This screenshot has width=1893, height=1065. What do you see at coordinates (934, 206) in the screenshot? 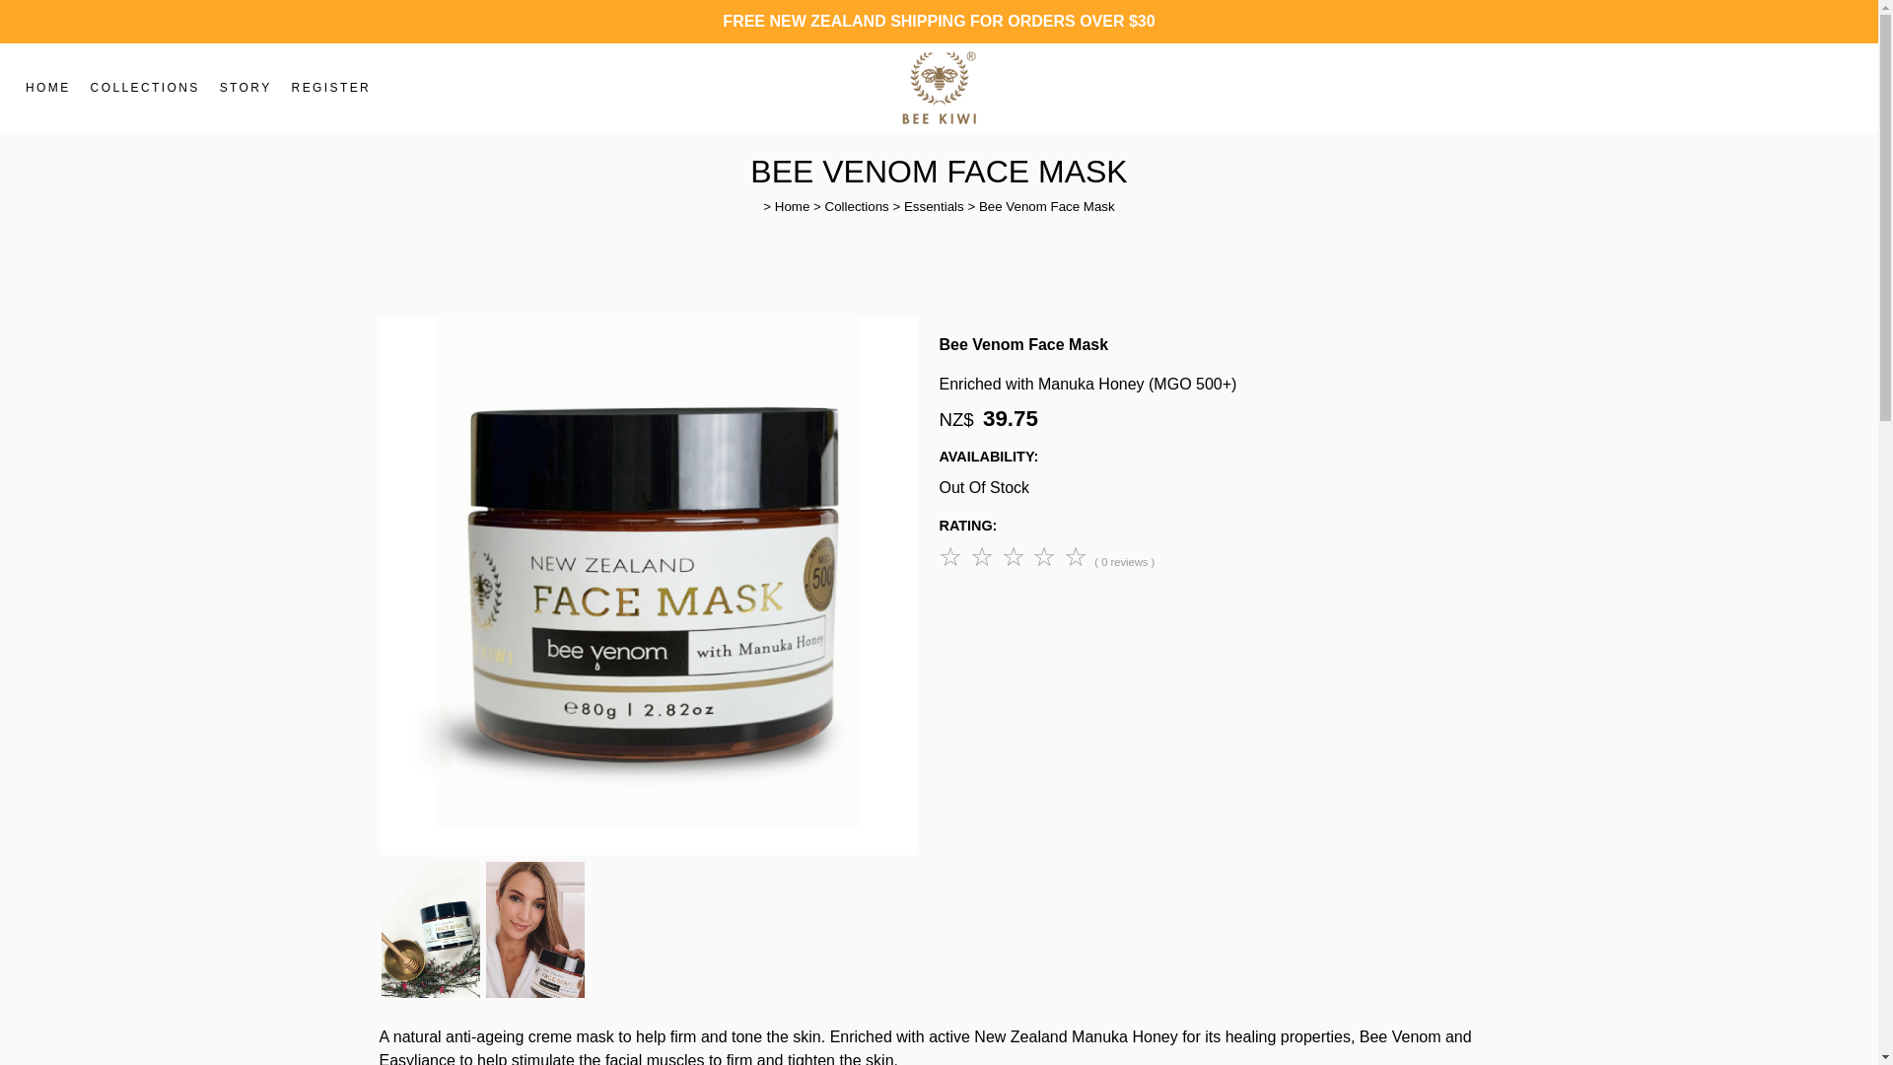
I see `Essentials` at bounding box center [934, 206].